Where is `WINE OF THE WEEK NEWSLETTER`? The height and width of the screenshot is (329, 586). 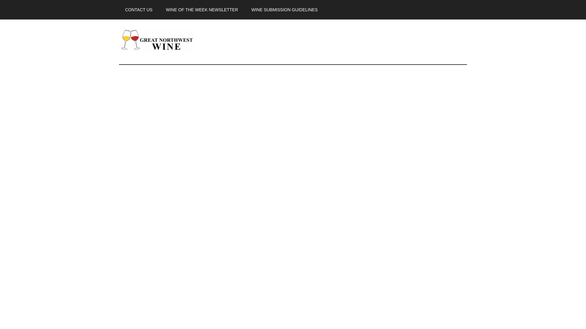 WINE OF THE WEEK NEWSLETTER is located at coordinates (202, 10).